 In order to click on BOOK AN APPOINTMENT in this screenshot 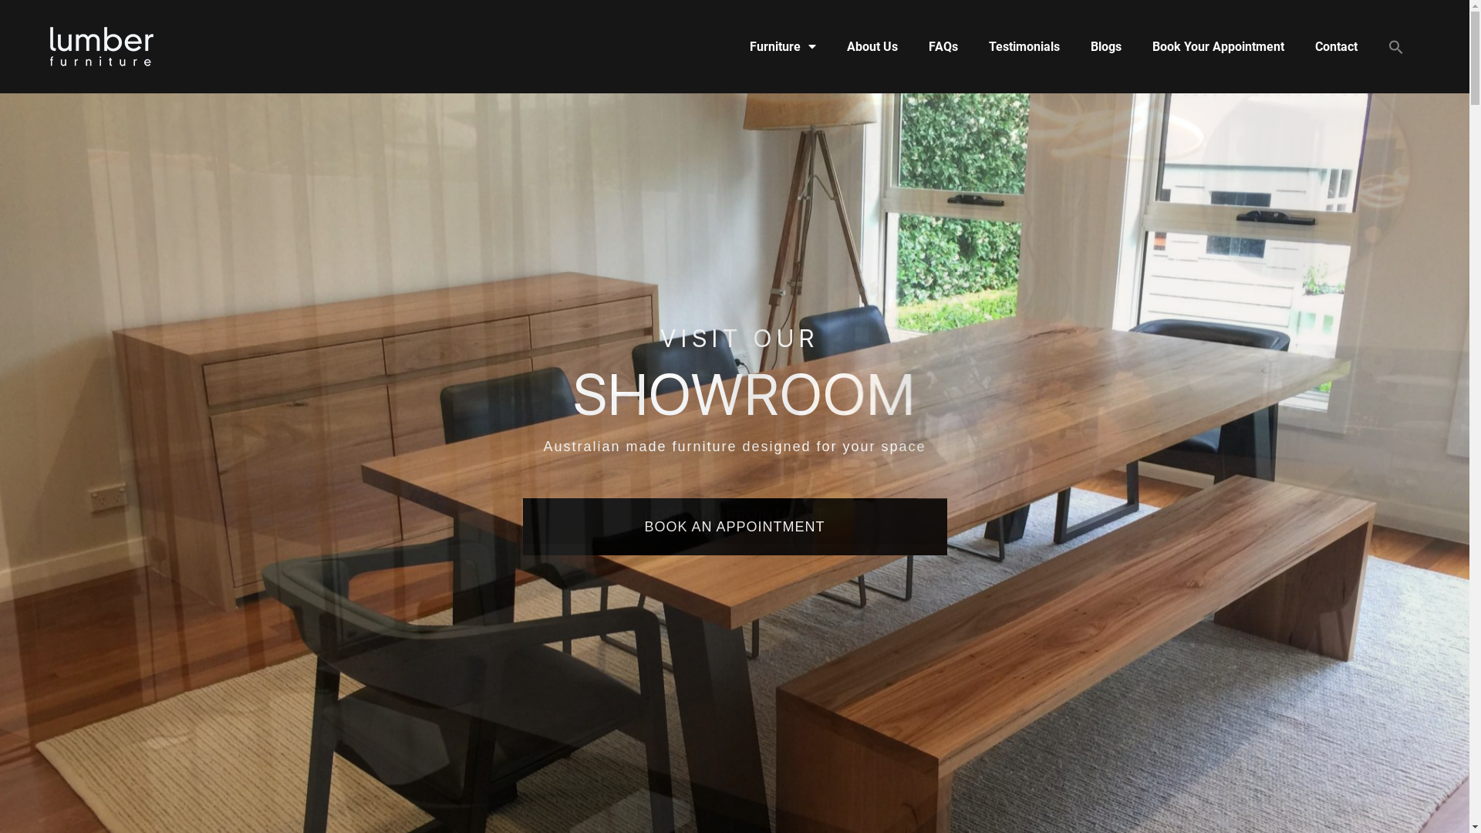, I will do `click(735, 522)`.